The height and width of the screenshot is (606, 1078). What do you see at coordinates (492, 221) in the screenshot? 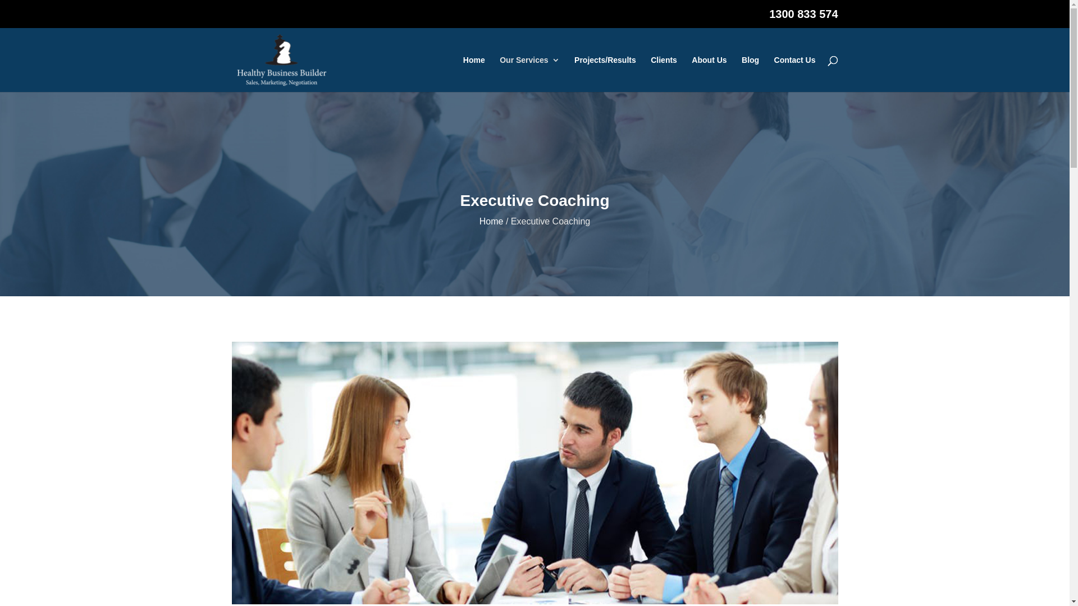
I see `Home` at bounding box center [492, 221].